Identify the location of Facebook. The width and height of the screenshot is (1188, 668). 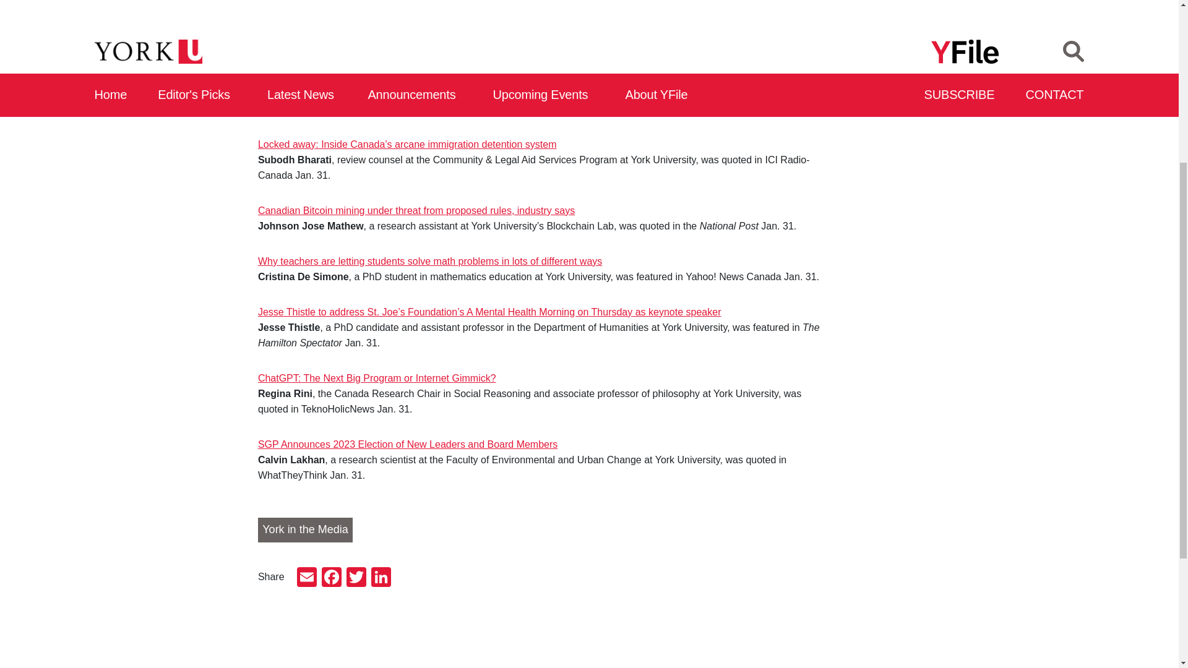
(923, 11).